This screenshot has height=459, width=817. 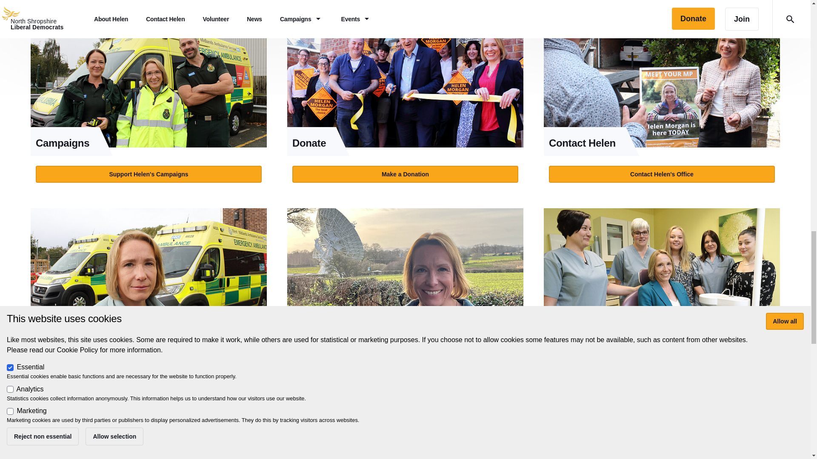 What do you see at coordinates (662, 174) in the screenshot?
I see `Contact Helen's Office` at bounding box center [662, 174].